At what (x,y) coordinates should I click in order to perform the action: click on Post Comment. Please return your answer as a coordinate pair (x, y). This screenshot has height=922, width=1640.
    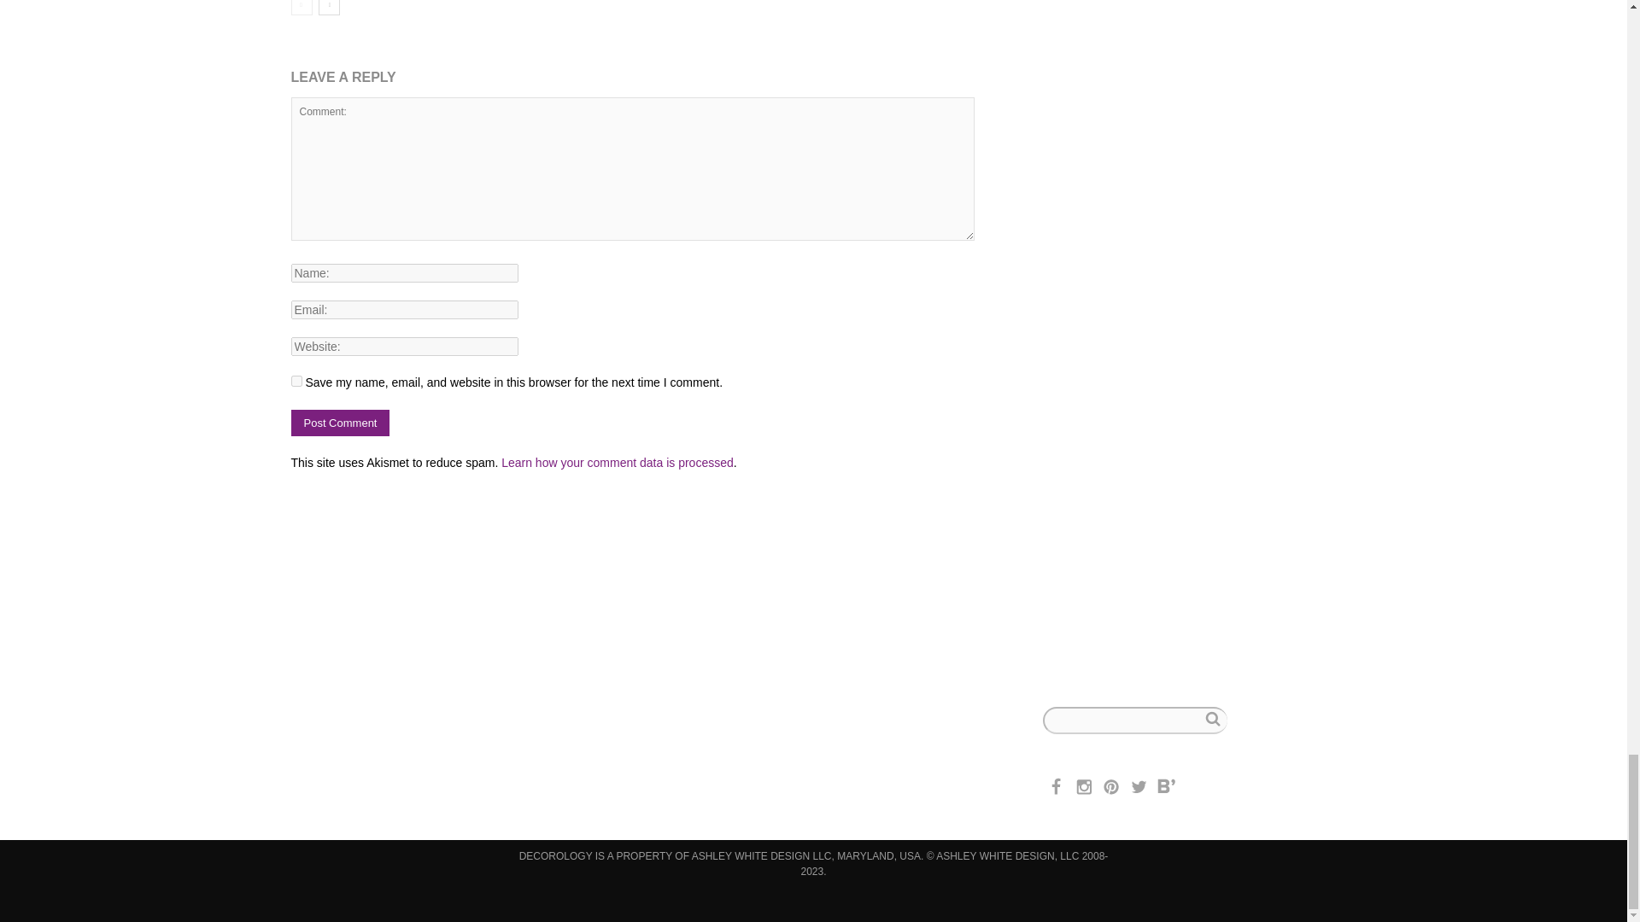
    Looking at the image, I should click on (340, 422).